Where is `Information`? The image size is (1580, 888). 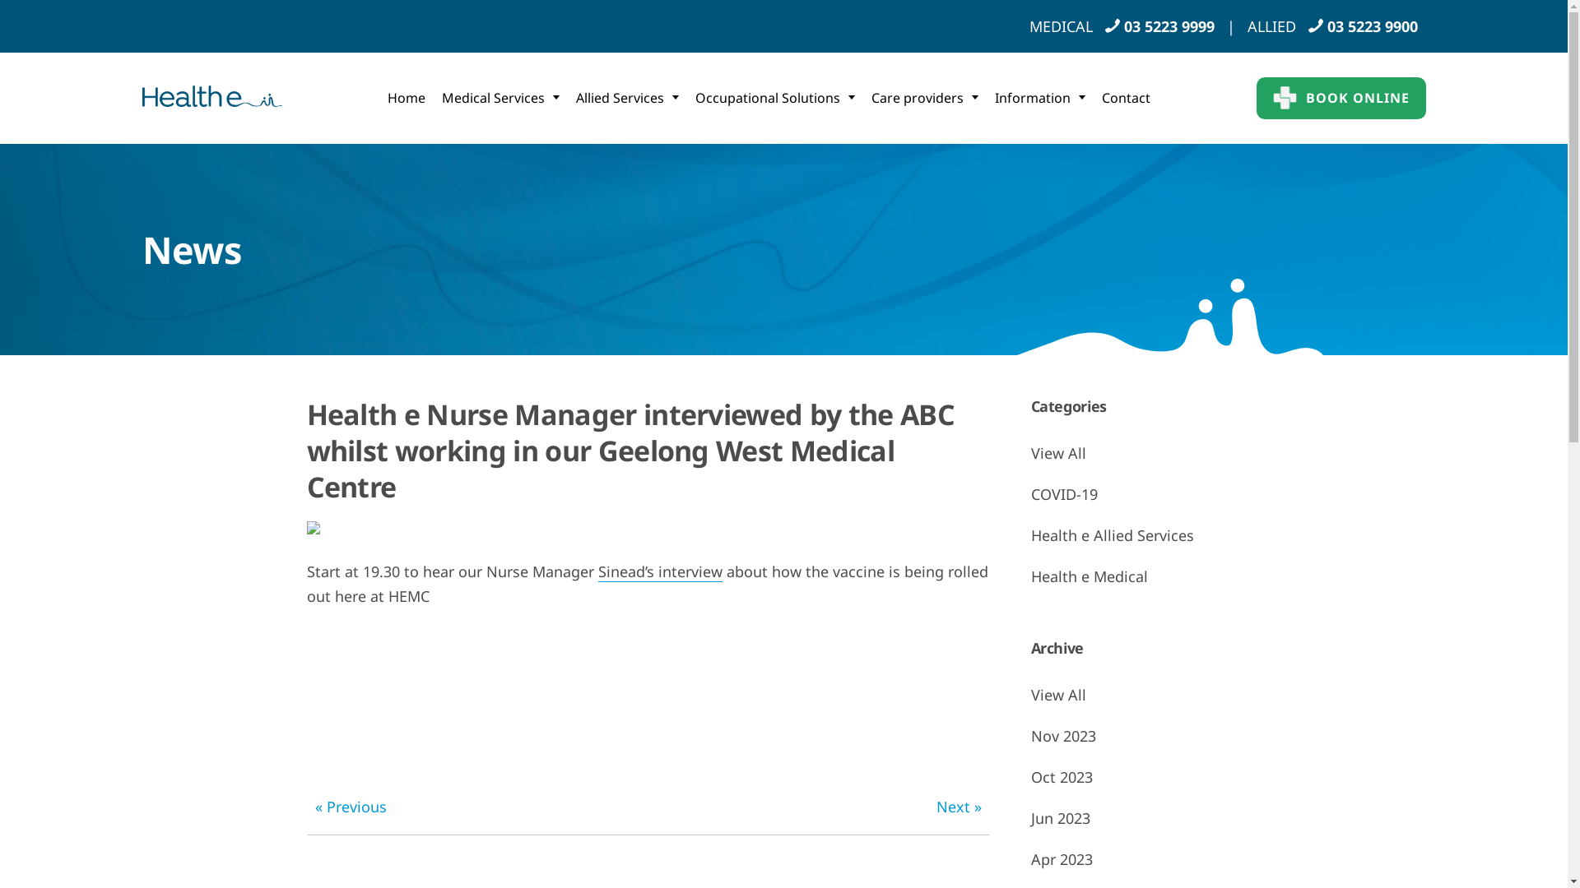 Information is located at coordinates (1040, 98).